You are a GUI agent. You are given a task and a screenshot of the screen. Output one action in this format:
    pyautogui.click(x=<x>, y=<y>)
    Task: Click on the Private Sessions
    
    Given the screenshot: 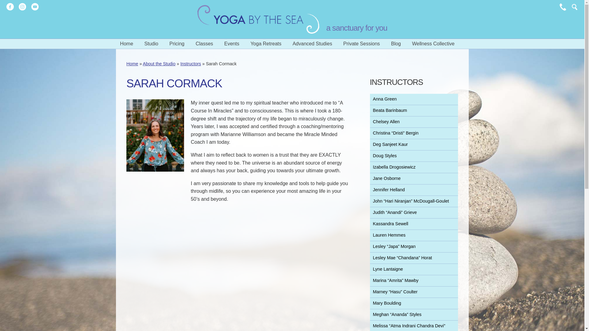 What is the action you would take?
    pyautogui.click(x=361, y=44)
    